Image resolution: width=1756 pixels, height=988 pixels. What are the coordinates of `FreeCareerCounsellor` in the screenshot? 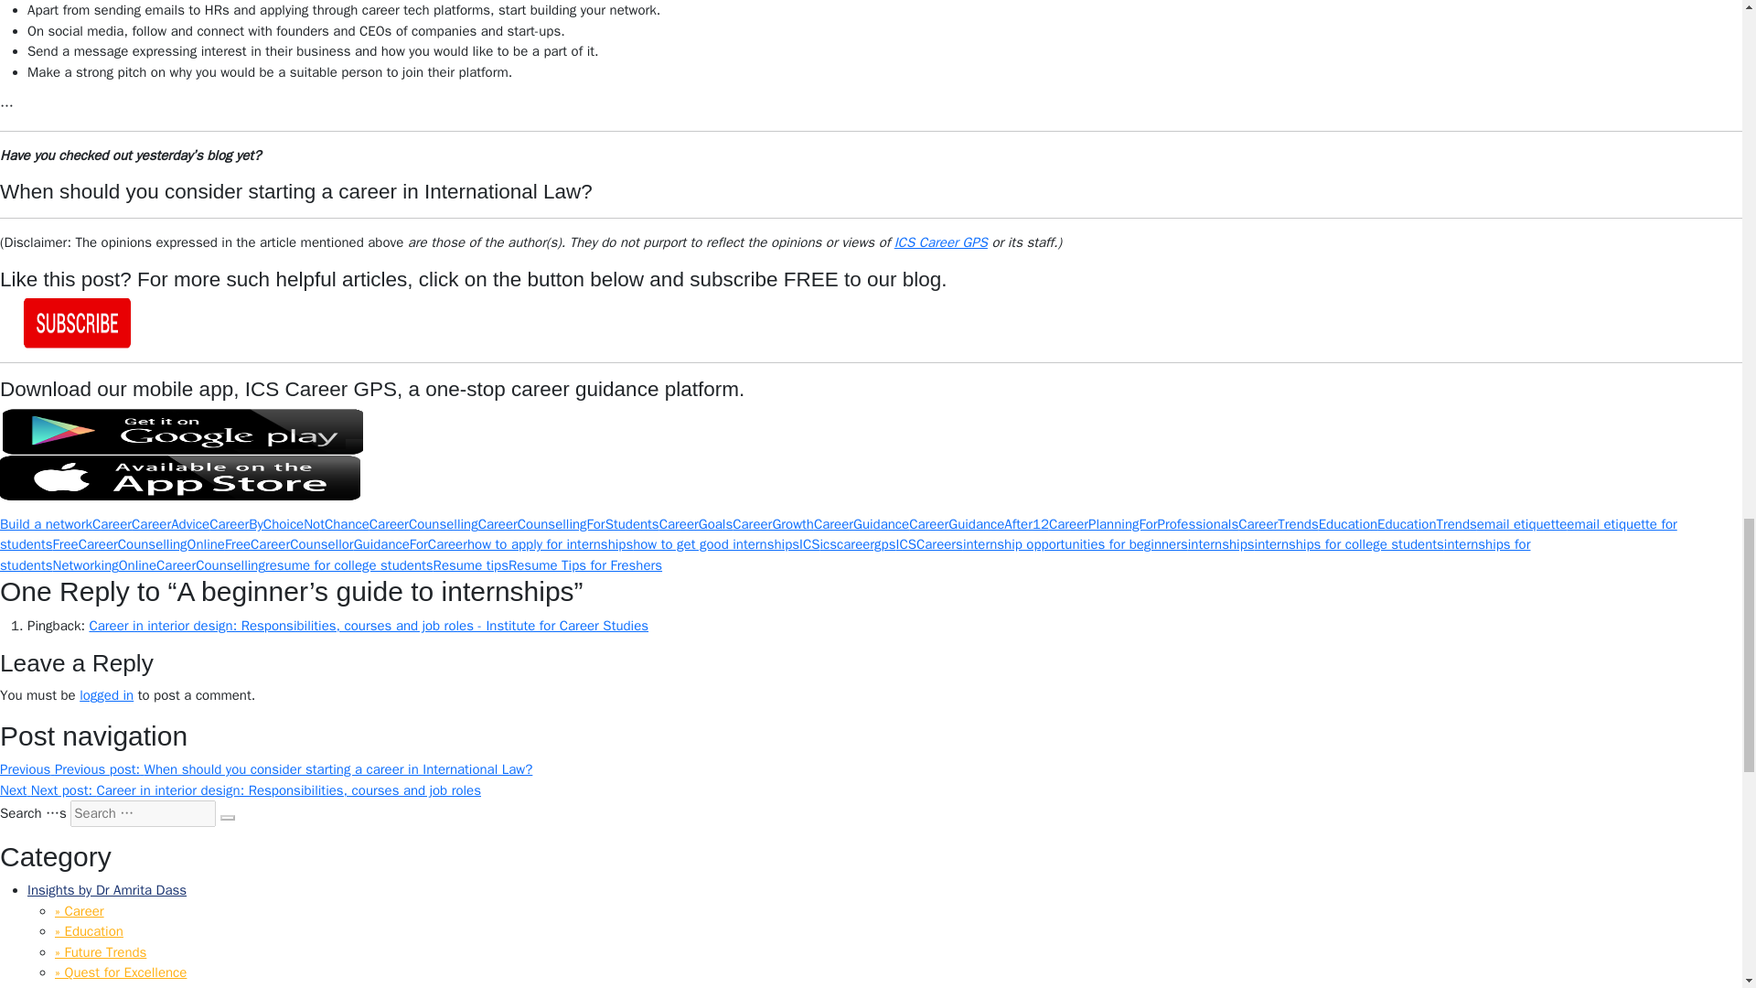 It's located at (289, 543).